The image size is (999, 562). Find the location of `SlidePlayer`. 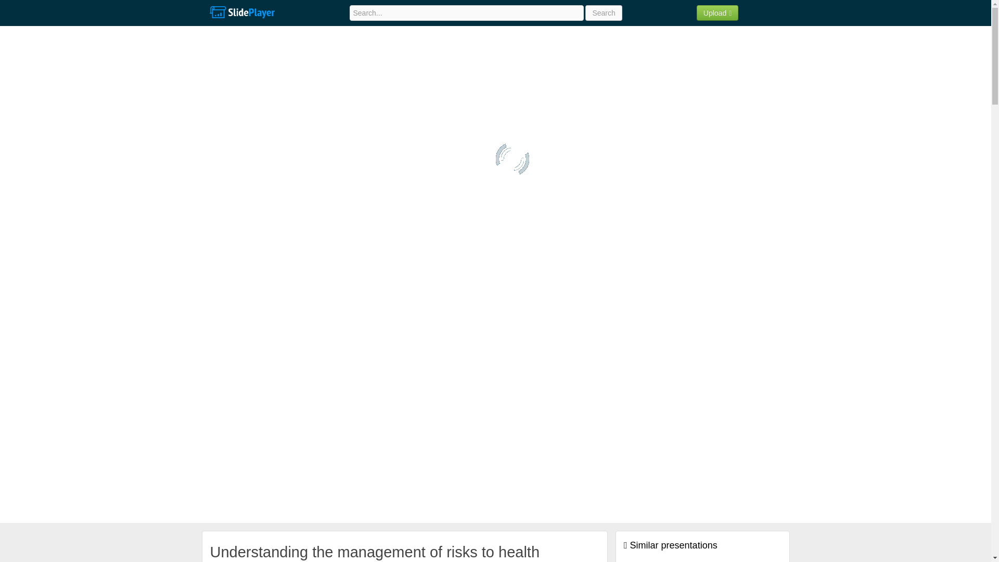

SlidePlayer is located at coordinates (241, 12).